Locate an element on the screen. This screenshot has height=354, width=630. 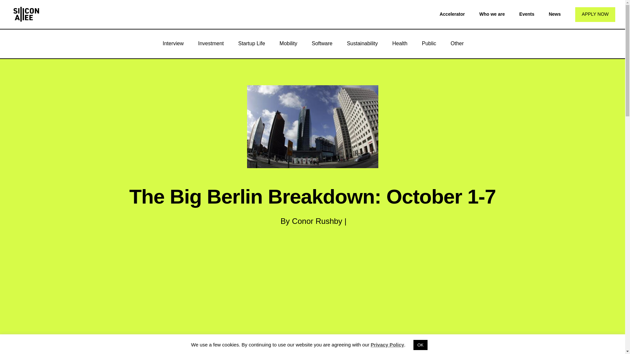
Investment is located at coordinates (211, 43).